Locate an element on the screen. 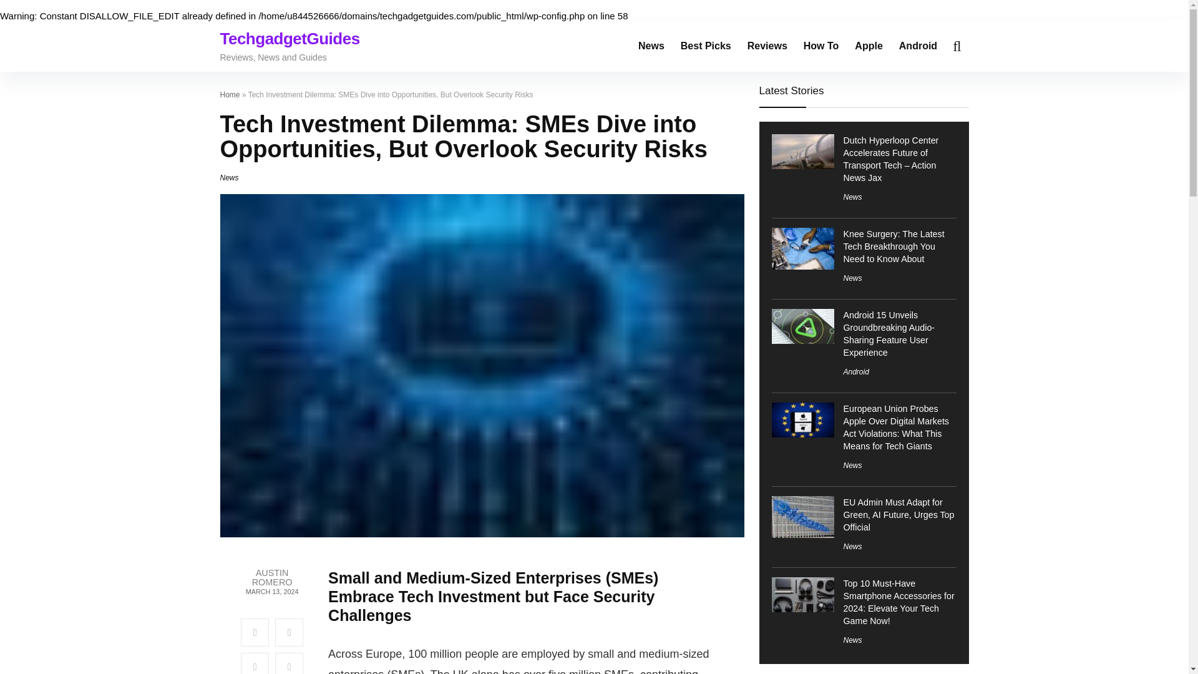  AUSTIN ROMERO is located at coordinates (271, 578).